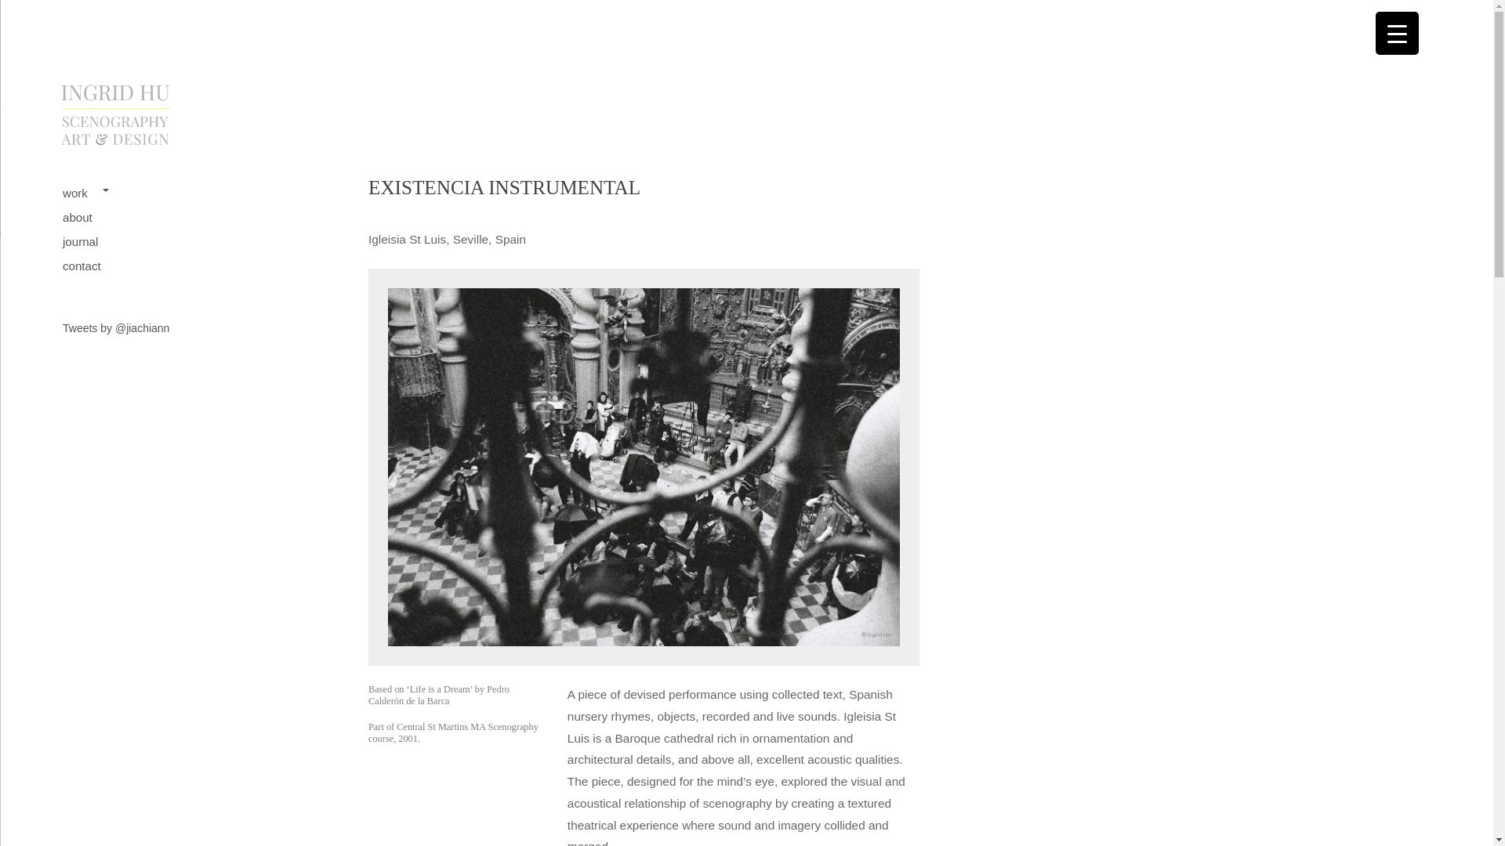  What do you see at coordinates (89, 193) in the screenshot?
I see `work` at bounding box center [89, 193].